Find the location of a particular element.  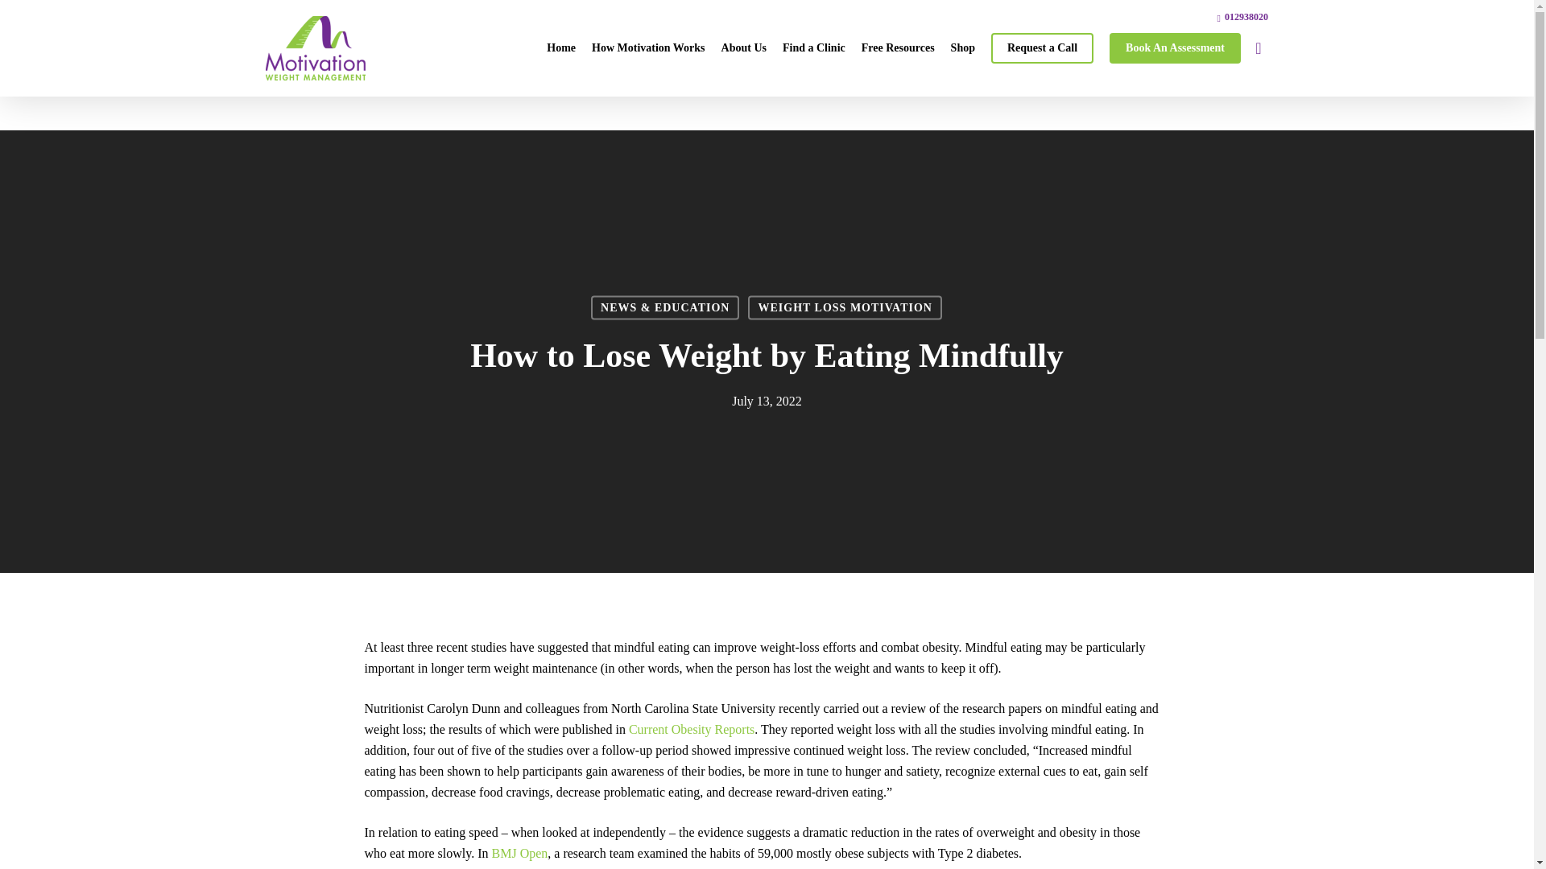

search is located at coordinates (1258, 48).